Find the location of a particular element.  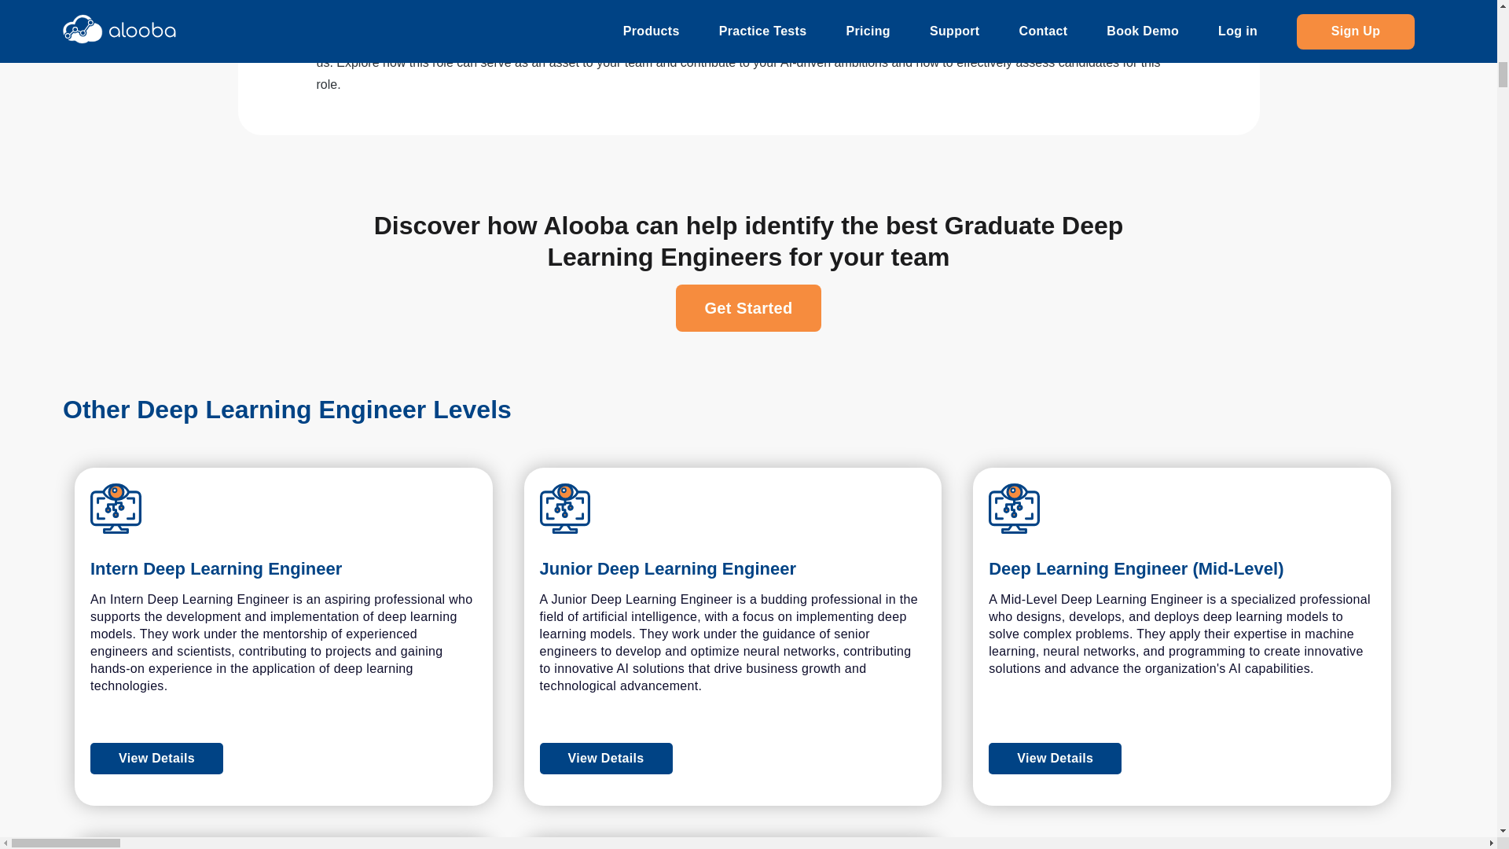

View Details is located at coordinates (607, 758).